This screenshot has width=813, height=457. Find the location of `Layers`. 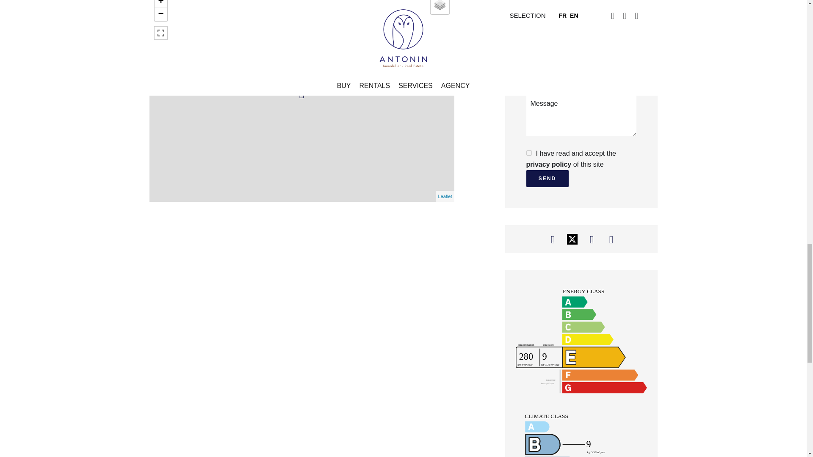

Layers is located at coordinates (439, 7).